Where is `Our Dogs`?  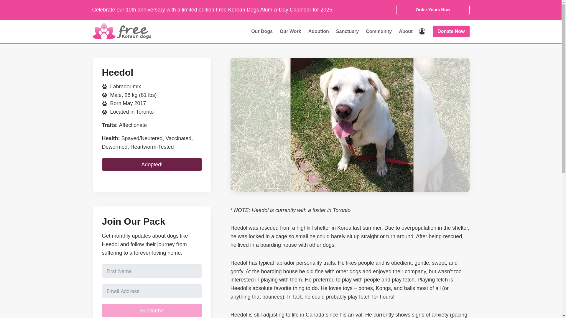
Our Dogs is located at coordinates (262, 31).